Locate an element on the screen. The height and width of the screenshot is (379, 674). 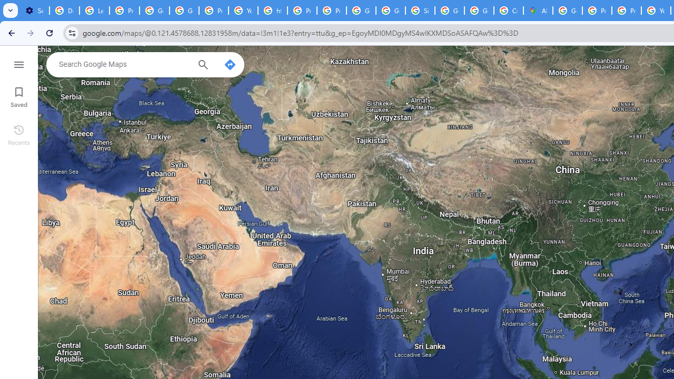
Create your Google Account is located at coordinates (509, 11).